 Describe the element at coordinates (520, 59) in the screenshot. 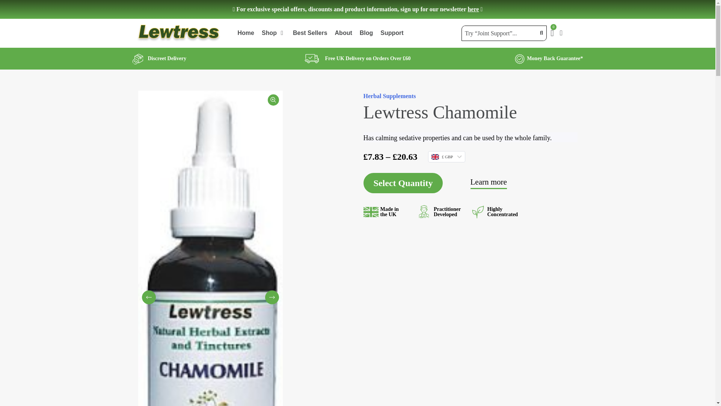

I see `guarantee` at that location.